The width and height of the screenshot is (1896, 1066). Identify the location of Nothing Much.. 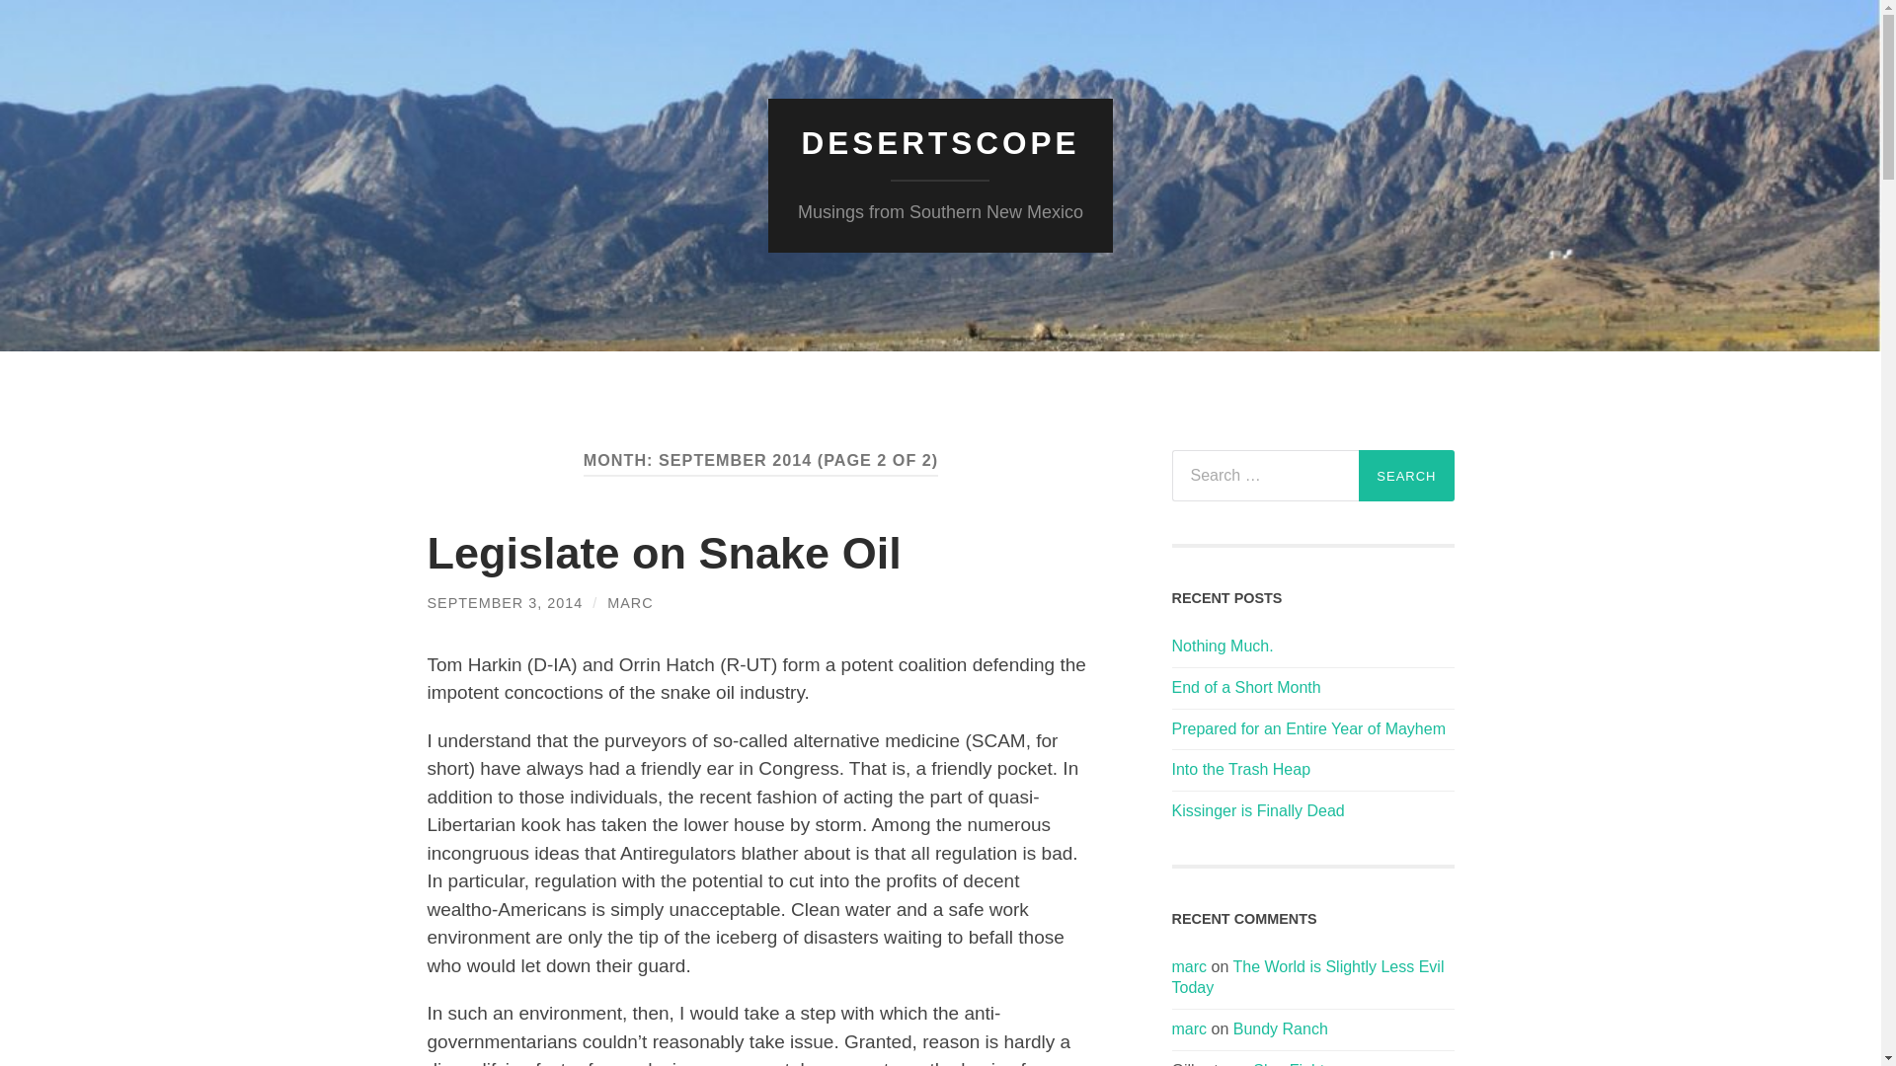
(1312, 647).